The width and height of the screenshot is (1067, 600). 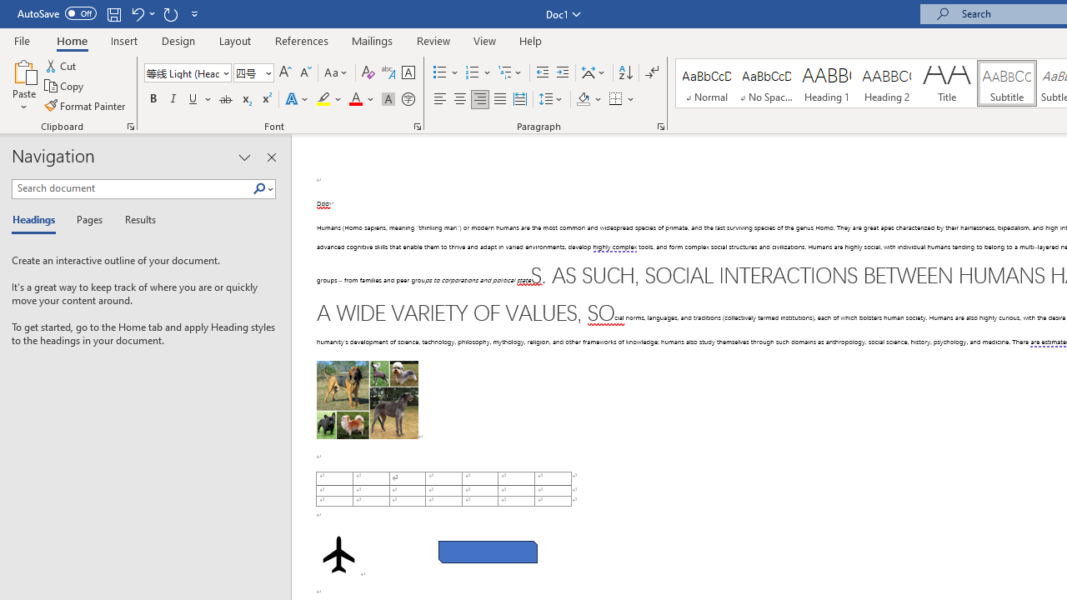 What do you see at coordinates (125, 40) in the screenshot?
I see `Insert` at bounding box center [125, 40].